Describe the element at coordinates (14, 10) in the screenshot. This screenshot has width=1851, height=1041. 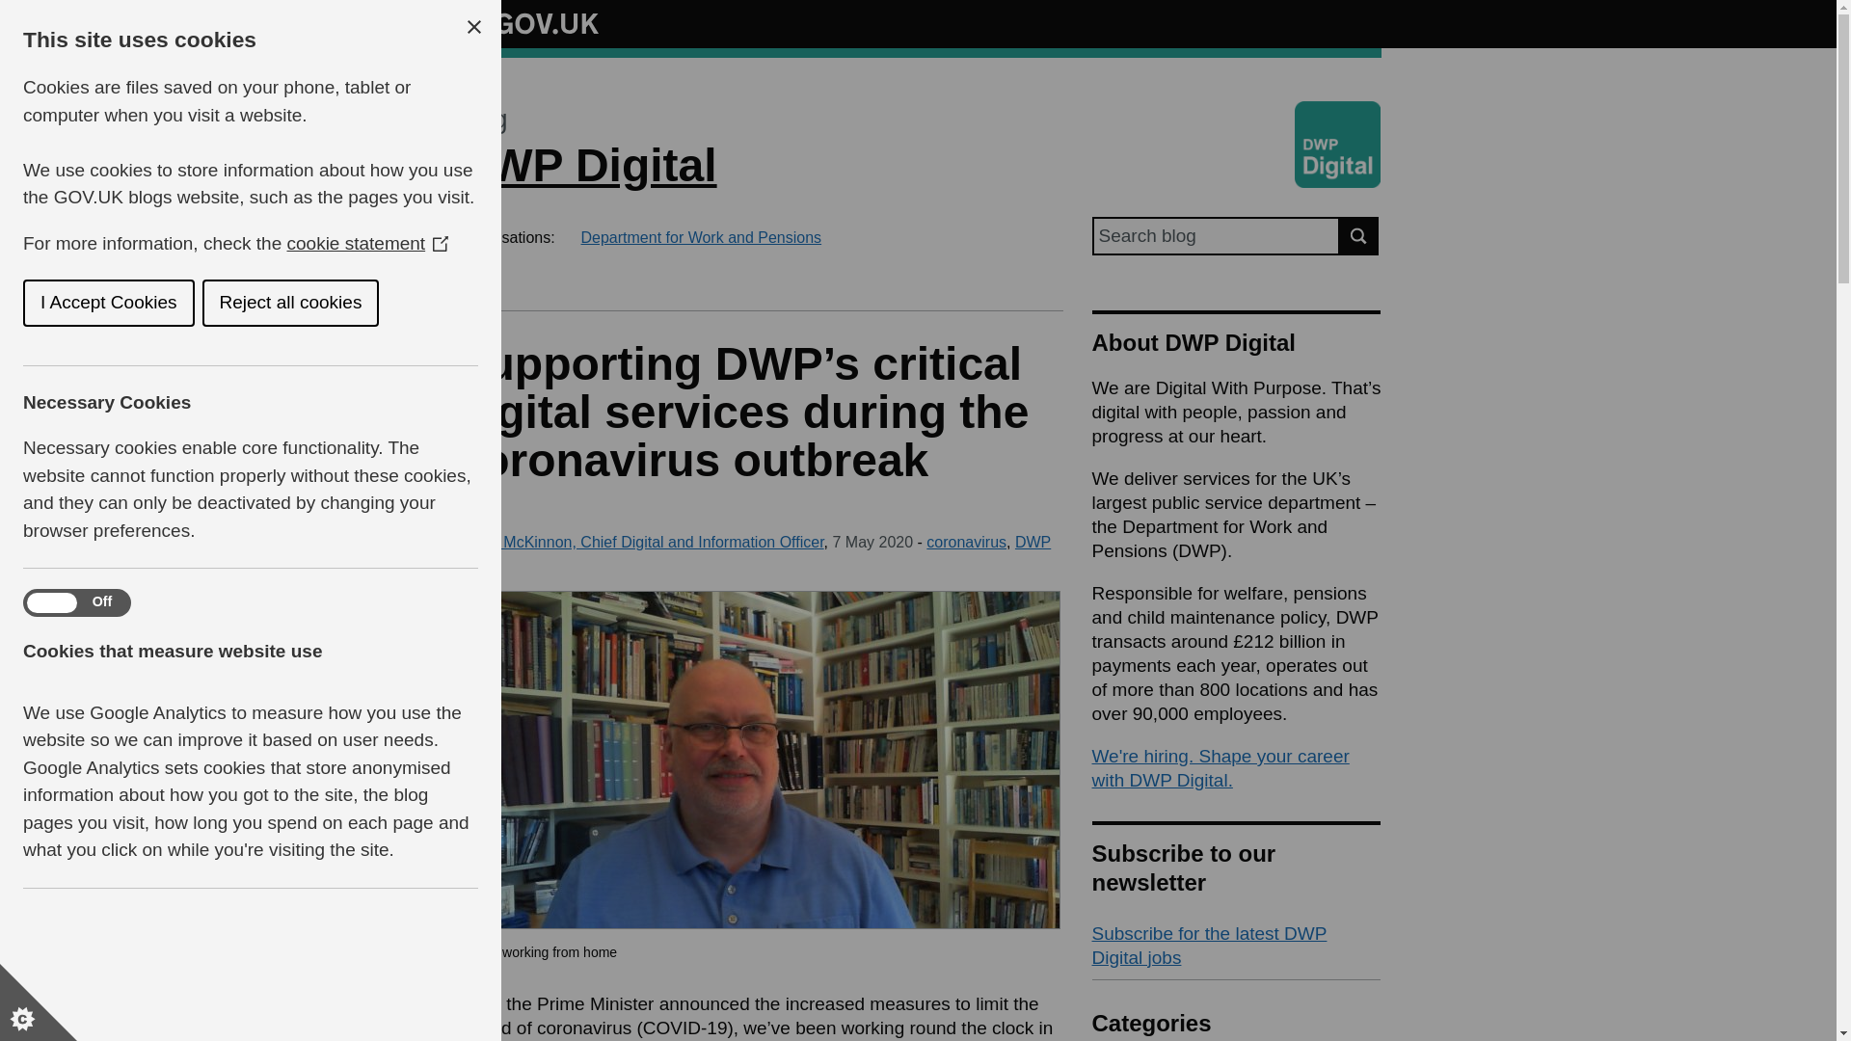
I see `Skip to main content` at that location.